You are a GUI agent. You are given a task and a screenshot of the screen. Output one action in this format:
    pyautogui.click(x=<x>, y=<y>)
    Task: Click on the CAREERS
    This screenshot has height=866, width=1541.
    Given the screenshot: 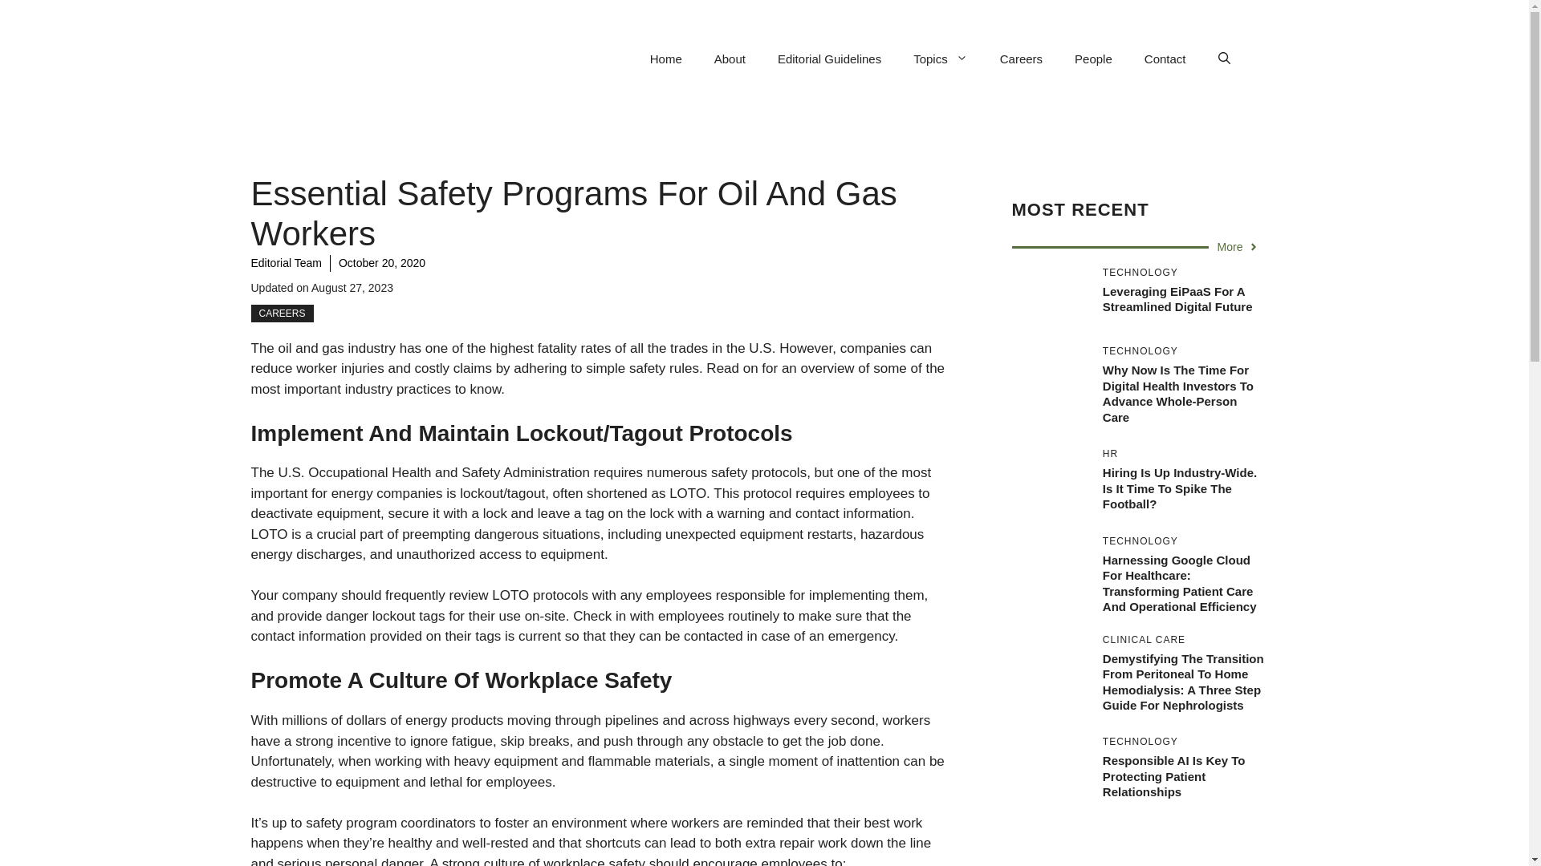 What is the action you would take?
    pyautogui.click(x=281, y=313)
    